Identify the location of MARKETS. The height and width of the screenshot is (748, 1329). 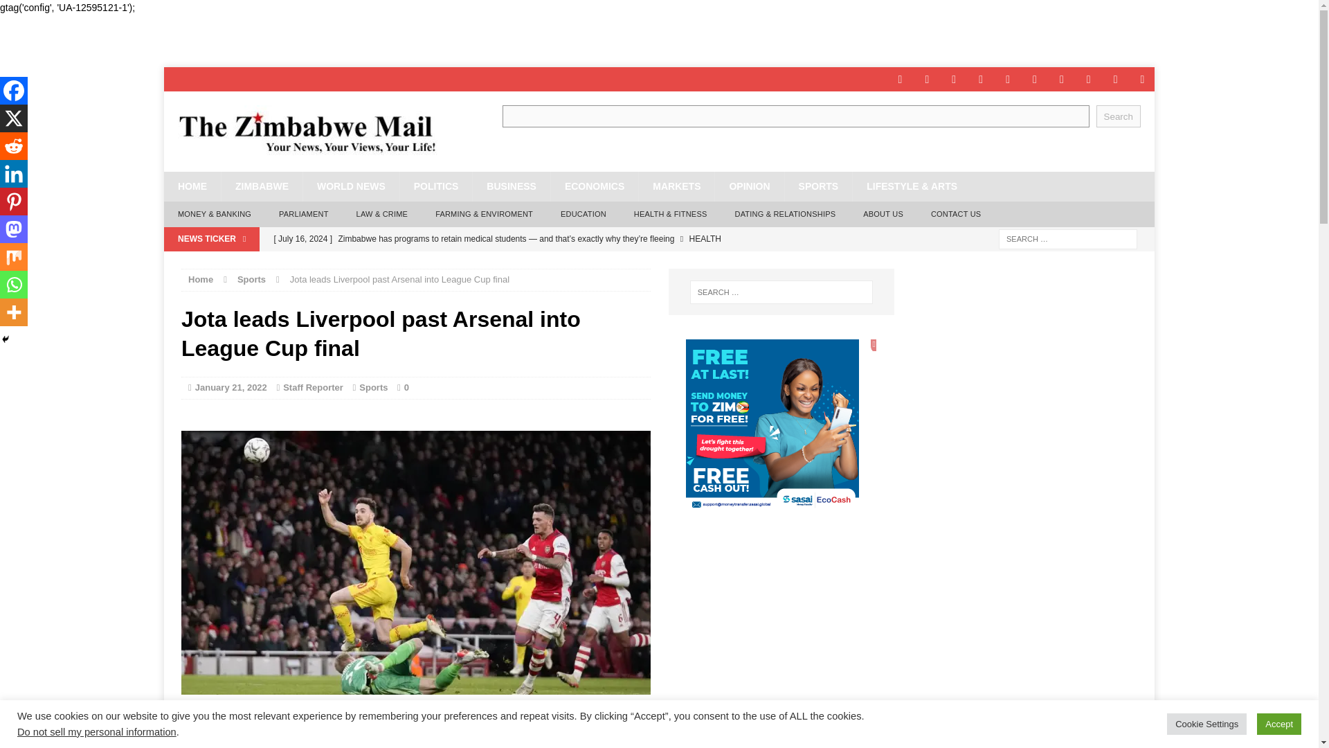
(676, 186).